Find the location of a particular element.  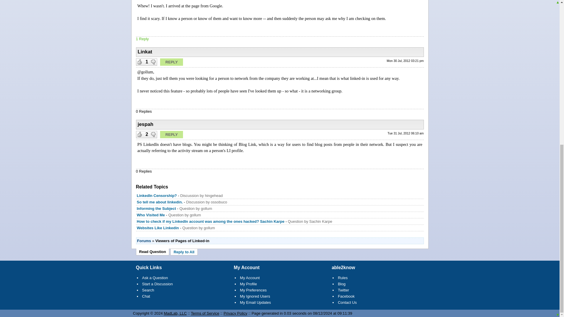

Reply is located at coordinates (172, 134).